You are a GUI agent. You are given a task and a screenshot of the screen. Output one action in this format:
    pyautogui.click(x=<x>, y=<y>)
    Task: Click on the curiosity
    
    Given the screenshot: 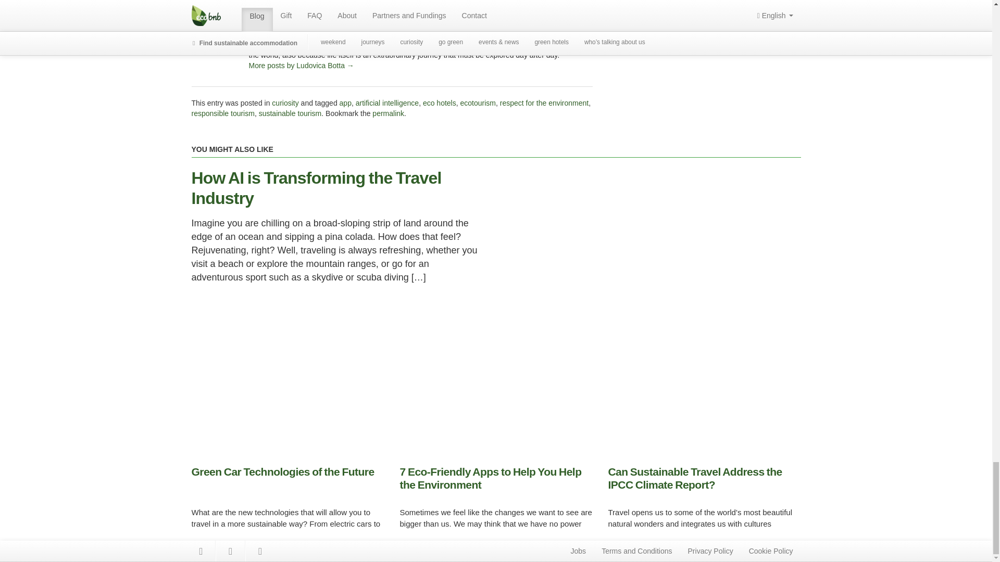 What is the action you would take?
    pyautogui.click(x=285, y=103)
    